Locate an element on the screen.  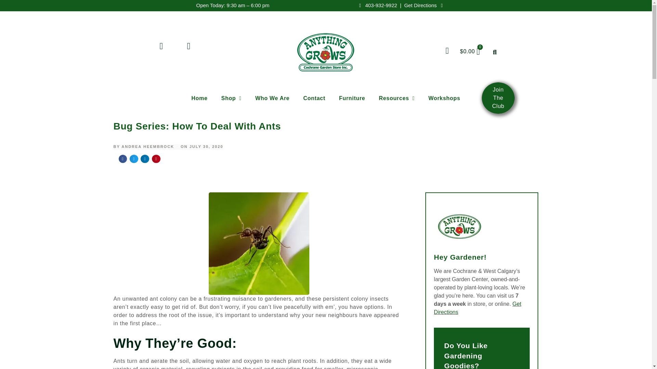
Home is located at coordinates (199, 98).